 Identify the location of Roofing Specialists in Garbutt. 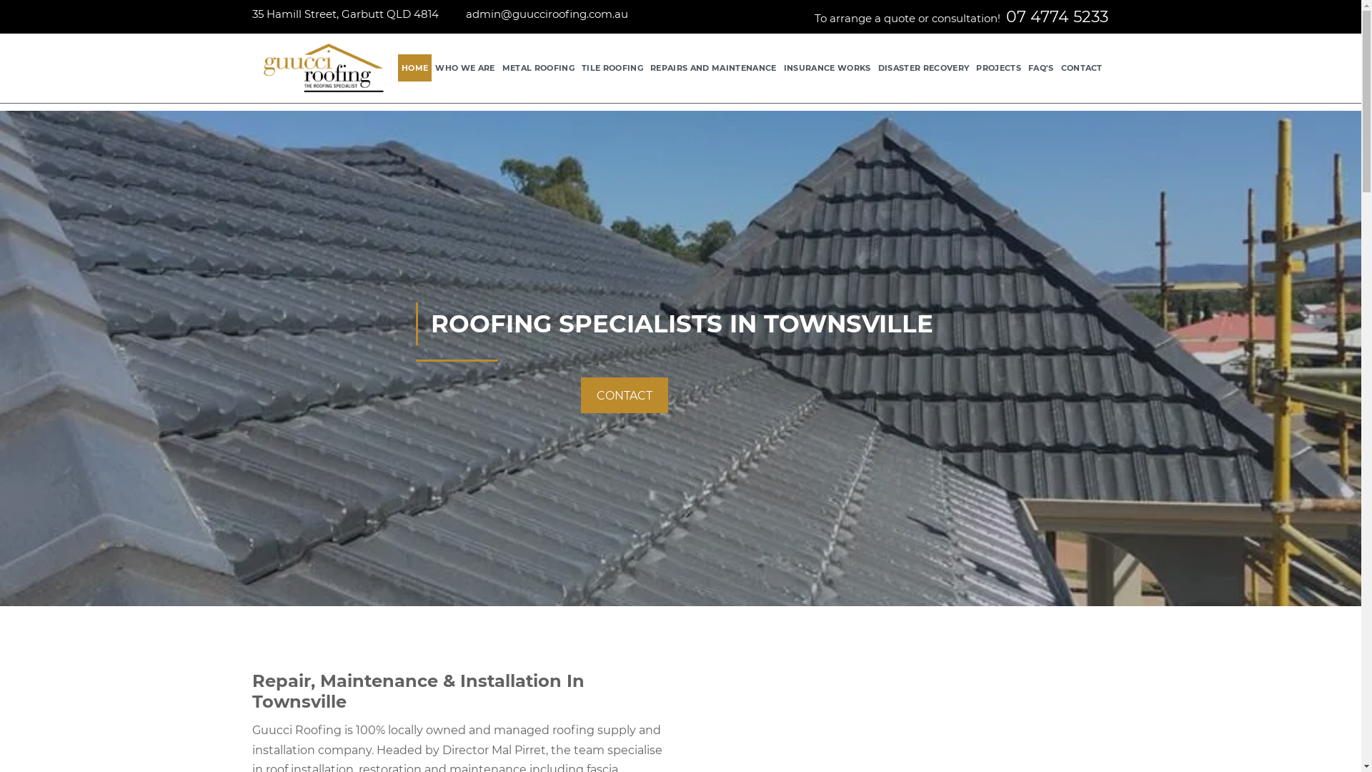
(323, 69).